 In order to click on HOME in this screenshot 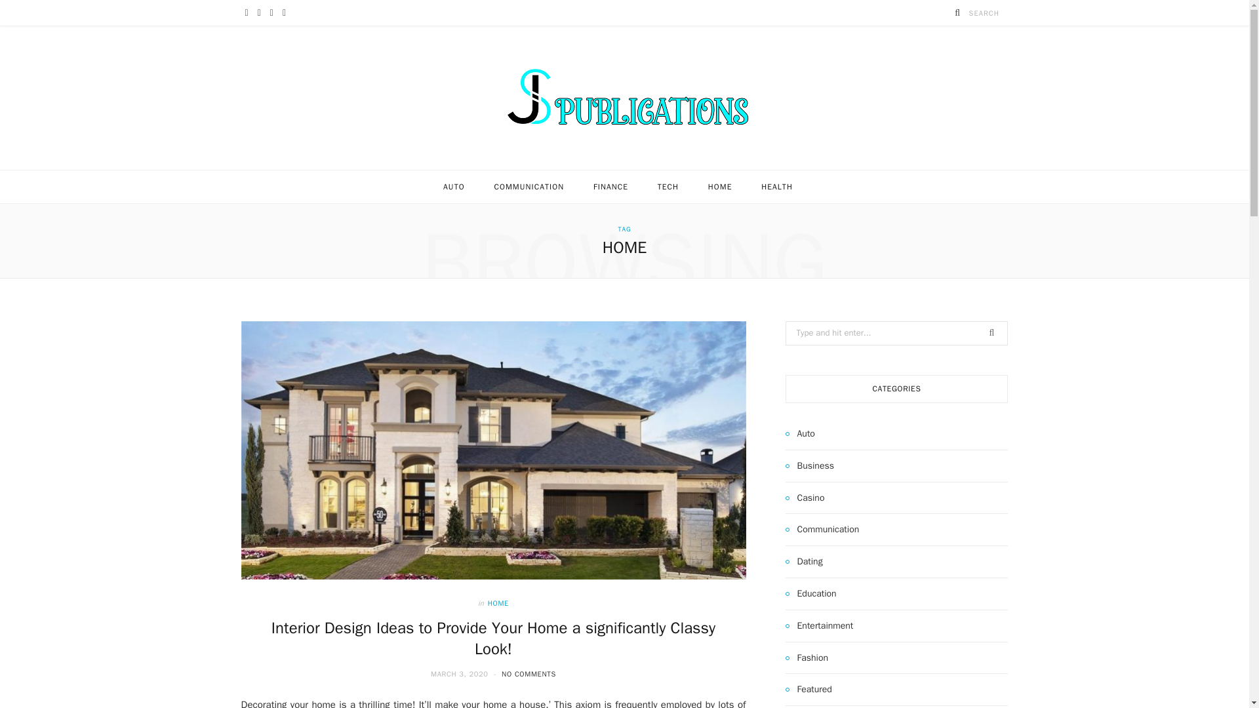, I will do `click(498, 603)`.